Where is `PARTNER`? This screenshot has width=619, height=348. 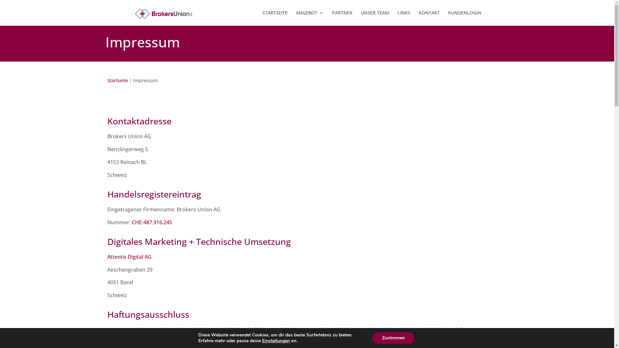 PARTNER is located at coordinates (342, 18).